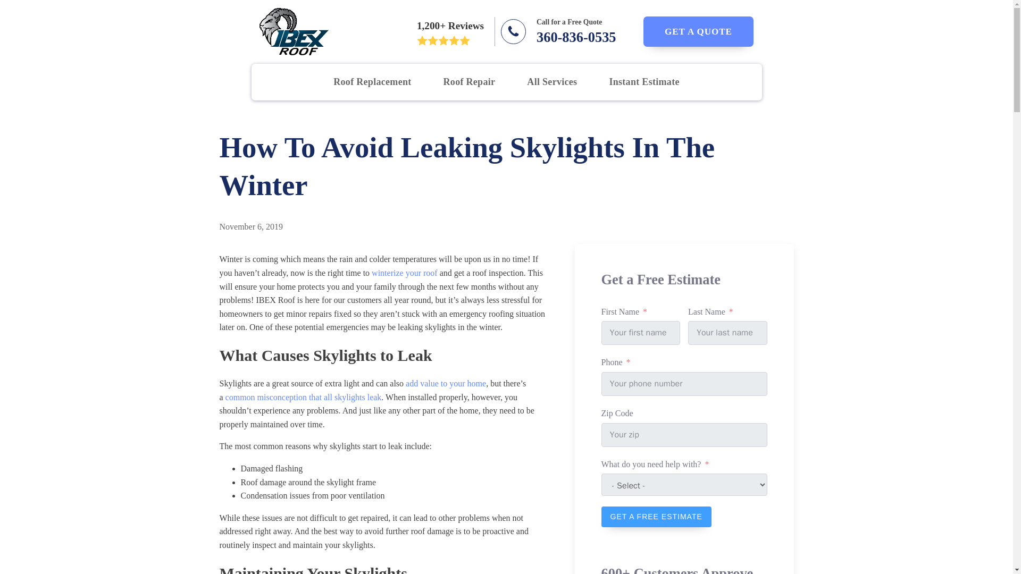  Describe the element at coordinates (572, 32) in the screenshot. I see `Roof Replacement` at that location.